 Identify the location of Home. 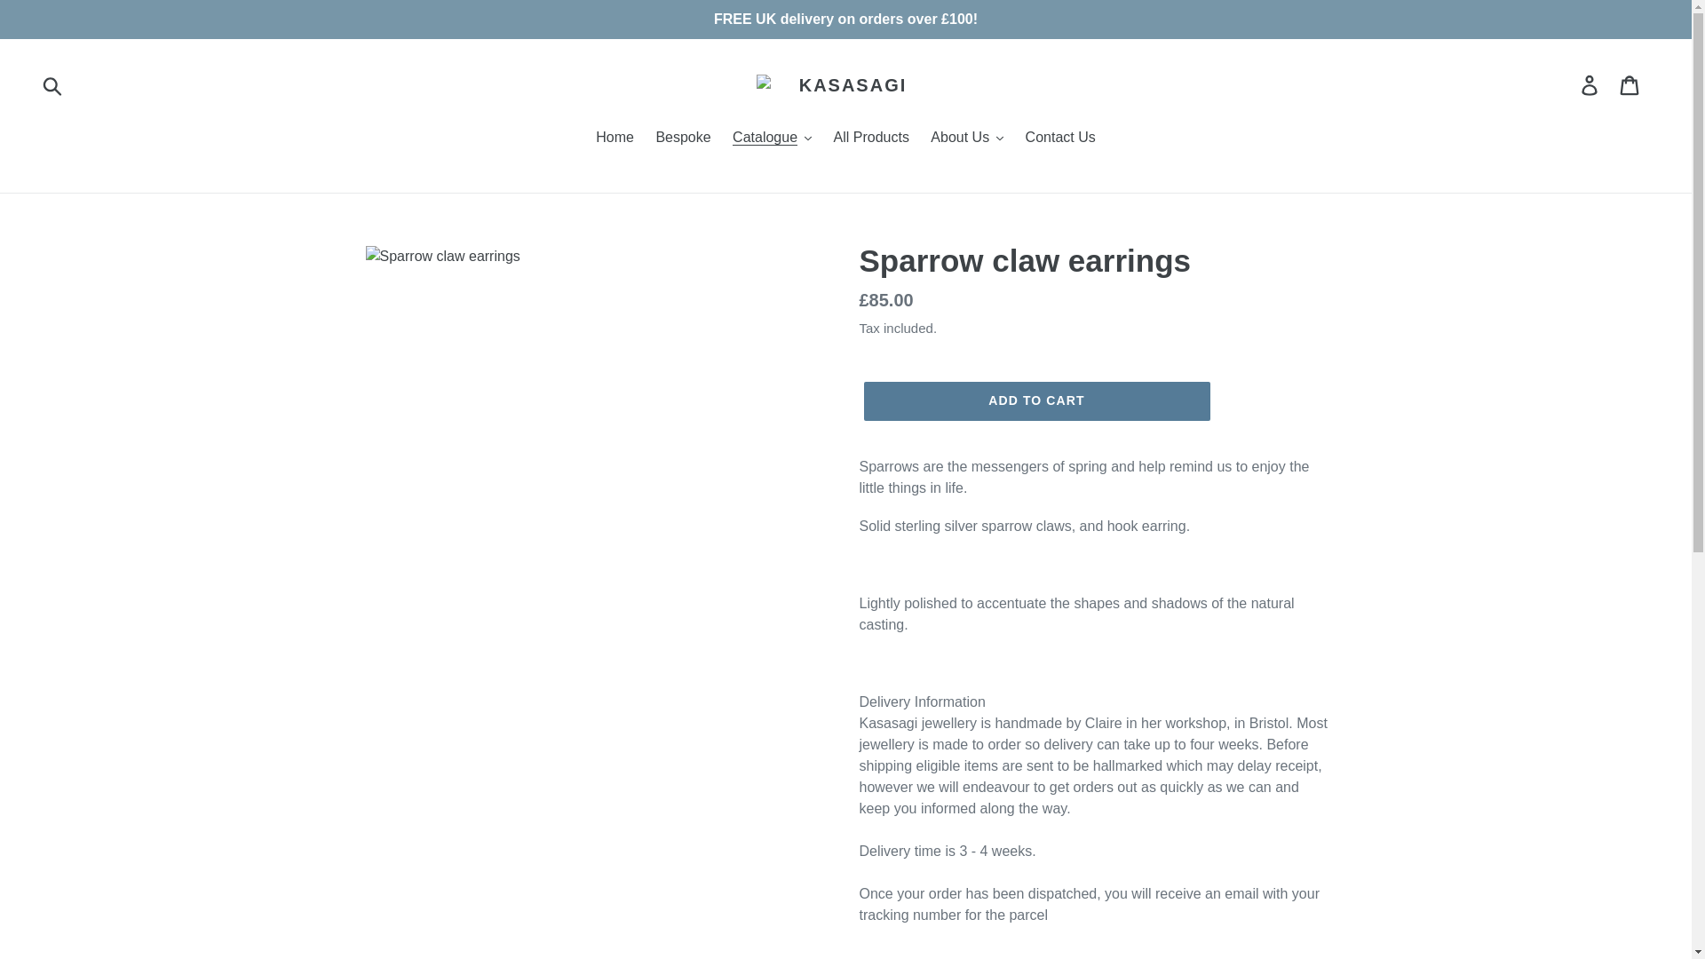
(615, 139).